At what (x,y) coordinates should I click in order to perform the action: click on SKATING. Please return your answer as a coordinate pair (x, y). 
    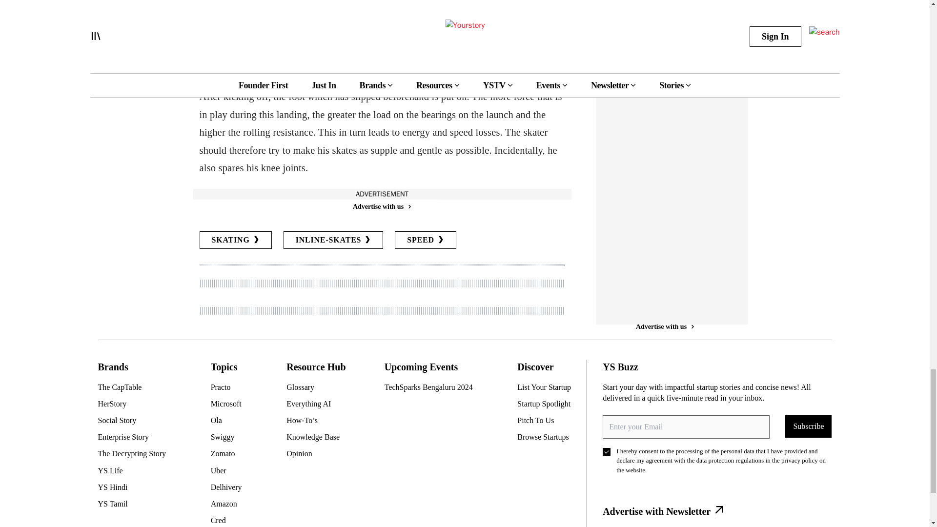
    Looking at the image, I should click on (235, 240).